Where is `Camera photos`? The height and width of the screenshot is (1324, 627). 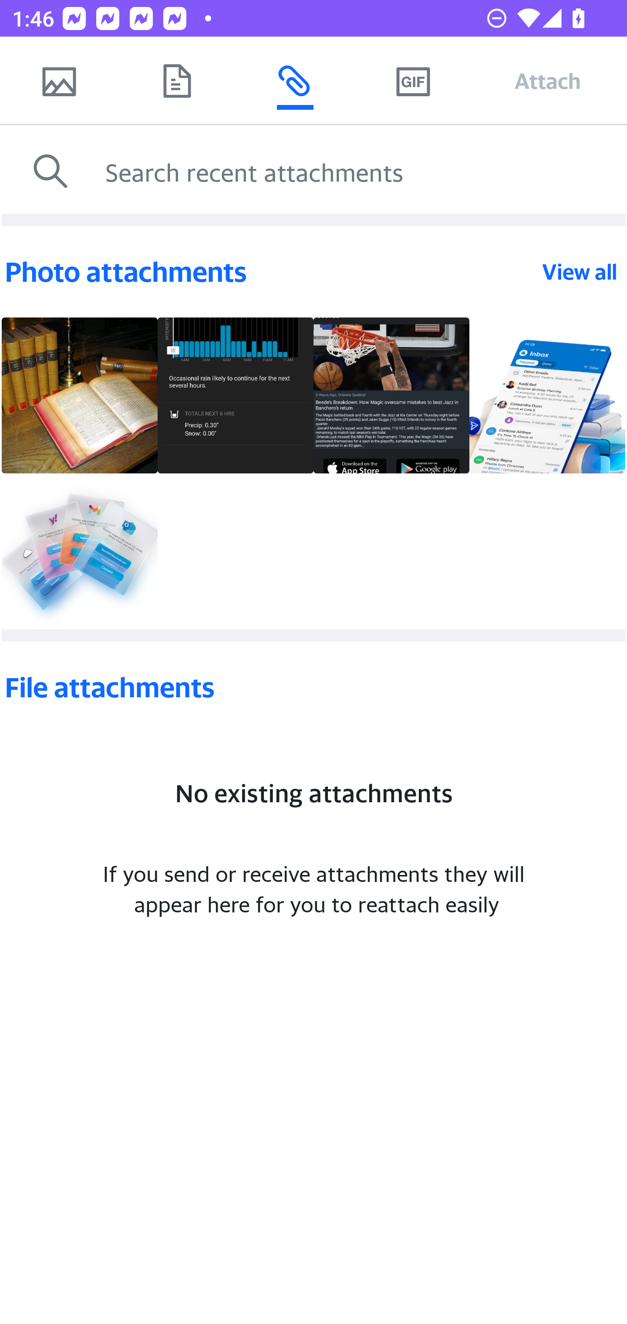
Camera photos is located at coordinates (59, 81).